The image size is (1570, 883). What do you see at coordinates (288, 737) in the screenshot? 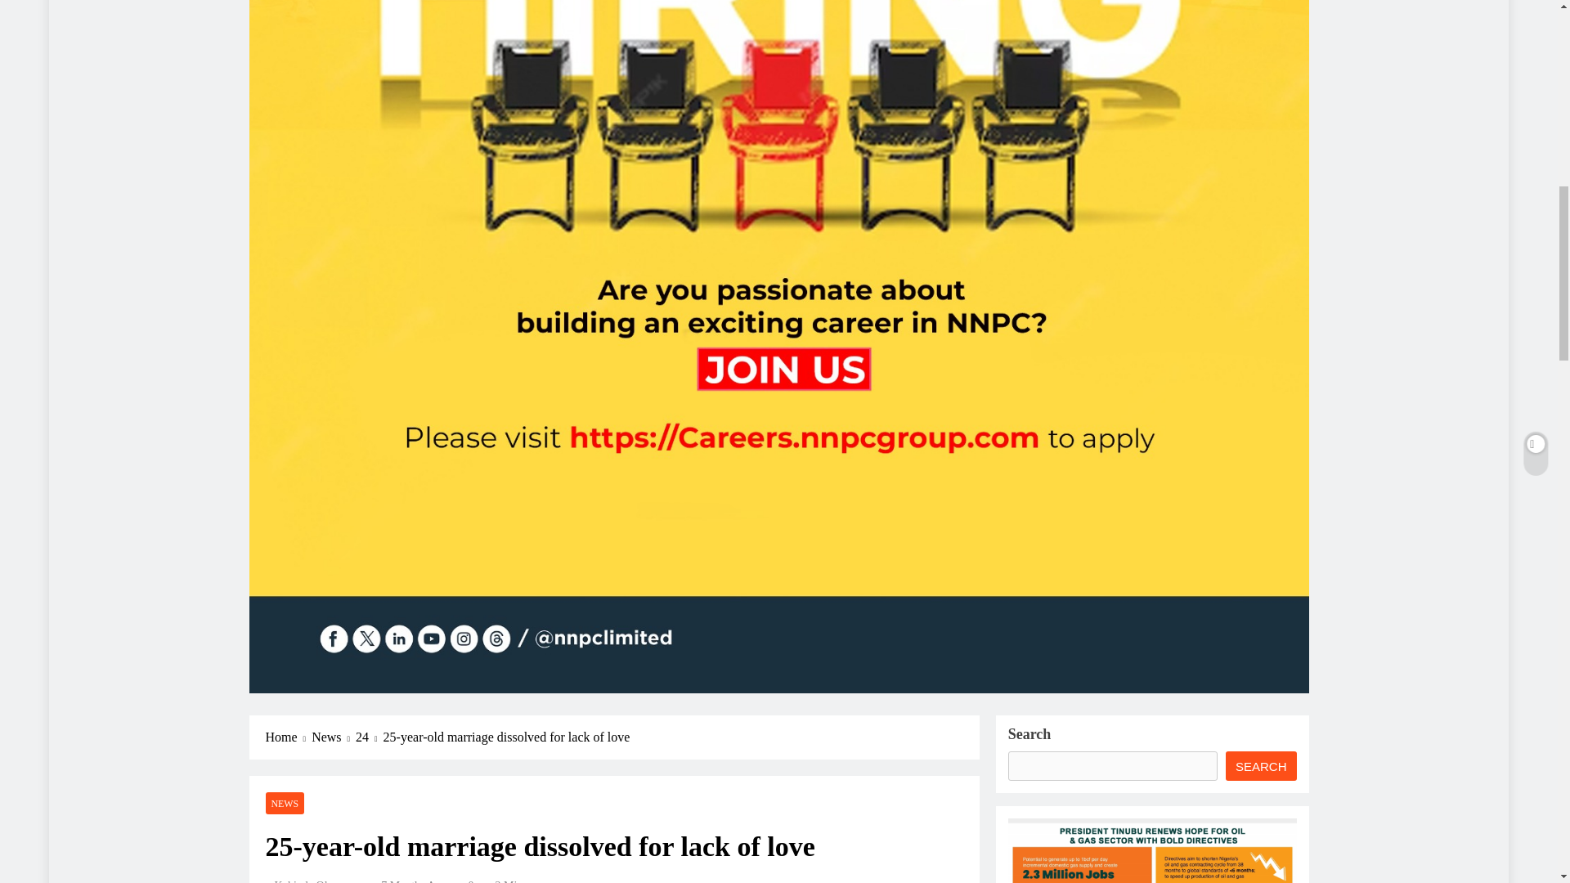
I see `Home` at bounding box center [288, 737].